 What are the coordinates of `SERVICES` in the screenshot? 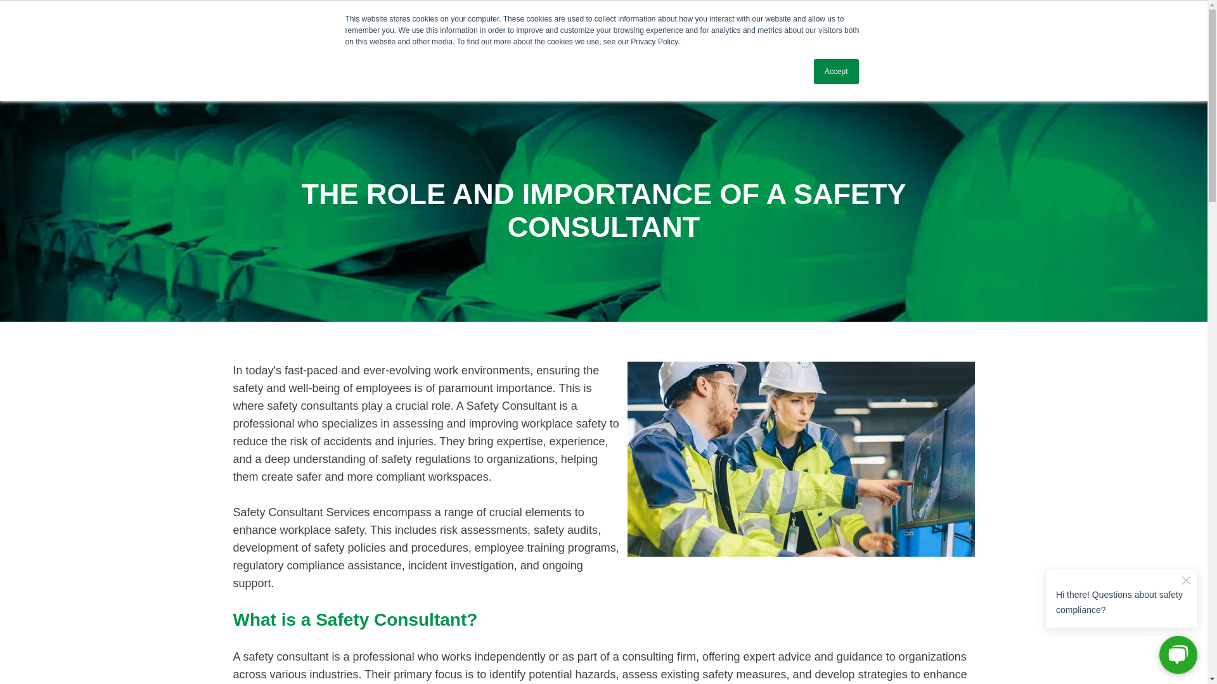 It's located at (662, 84).